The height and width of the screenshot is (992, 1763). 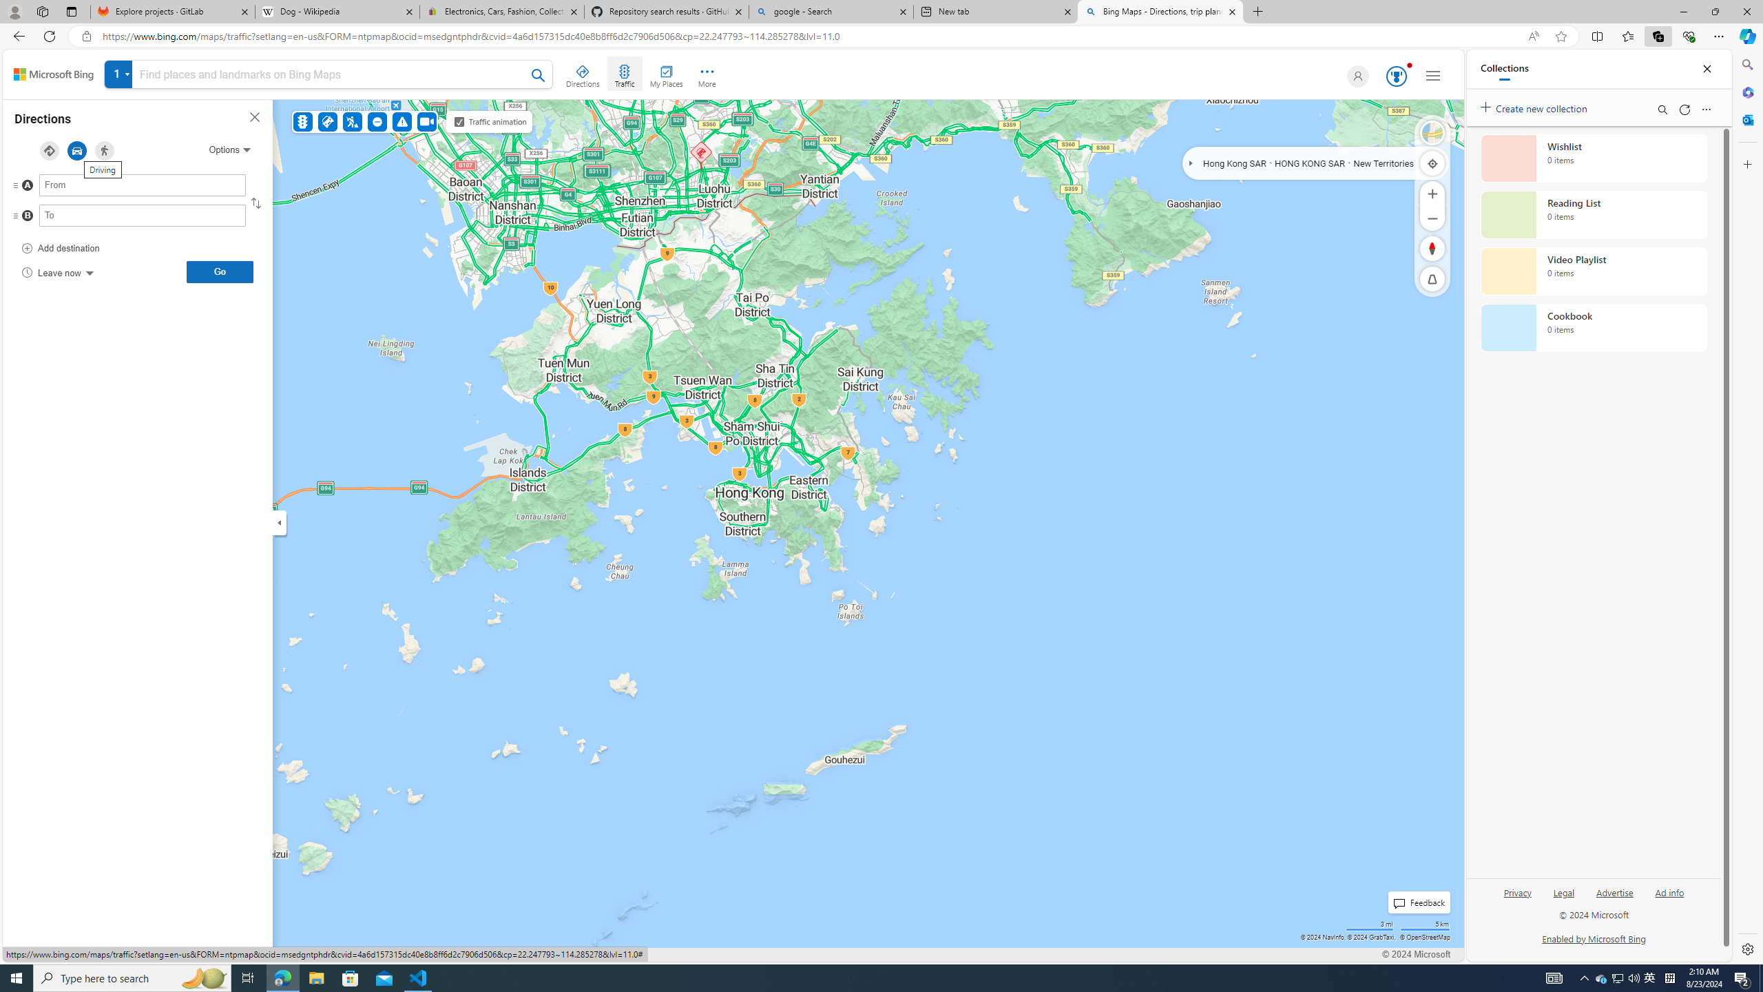 I want to click on Video Playlist collection, 0 items, so click(x=1594, y=271).